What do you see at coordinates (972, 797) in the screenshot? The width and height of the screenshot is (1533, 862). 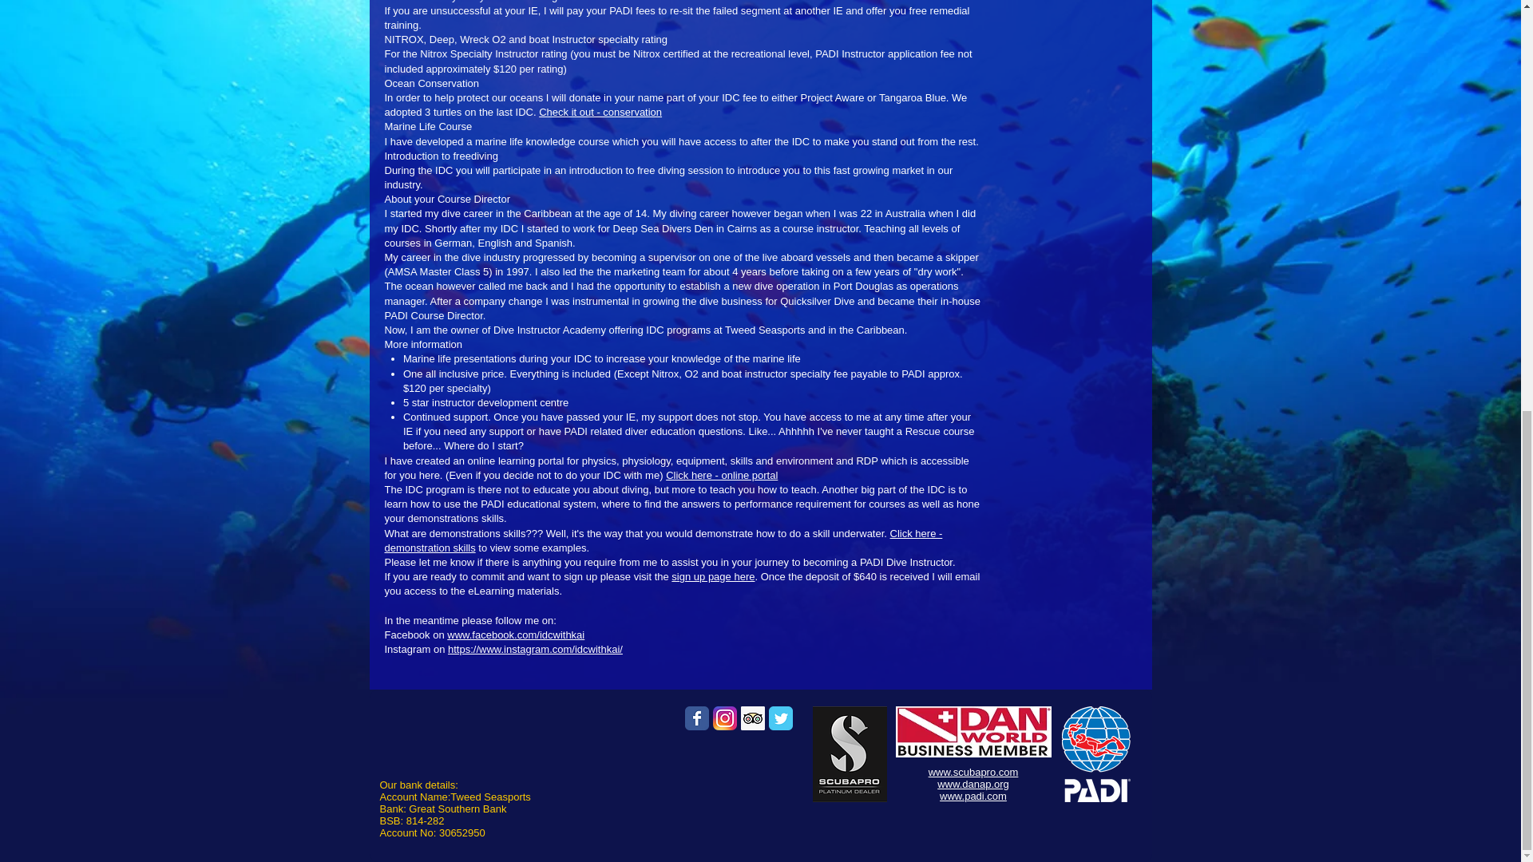 I see `www.padi.com` at bounding box center [972, 797].